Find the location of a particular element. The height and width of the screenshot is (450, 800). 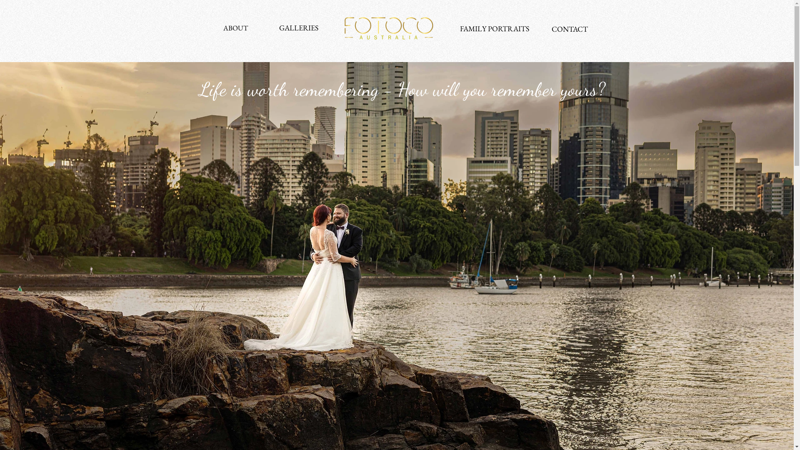

FAMILY PORTRAITS is located at coordinates (495, 28).